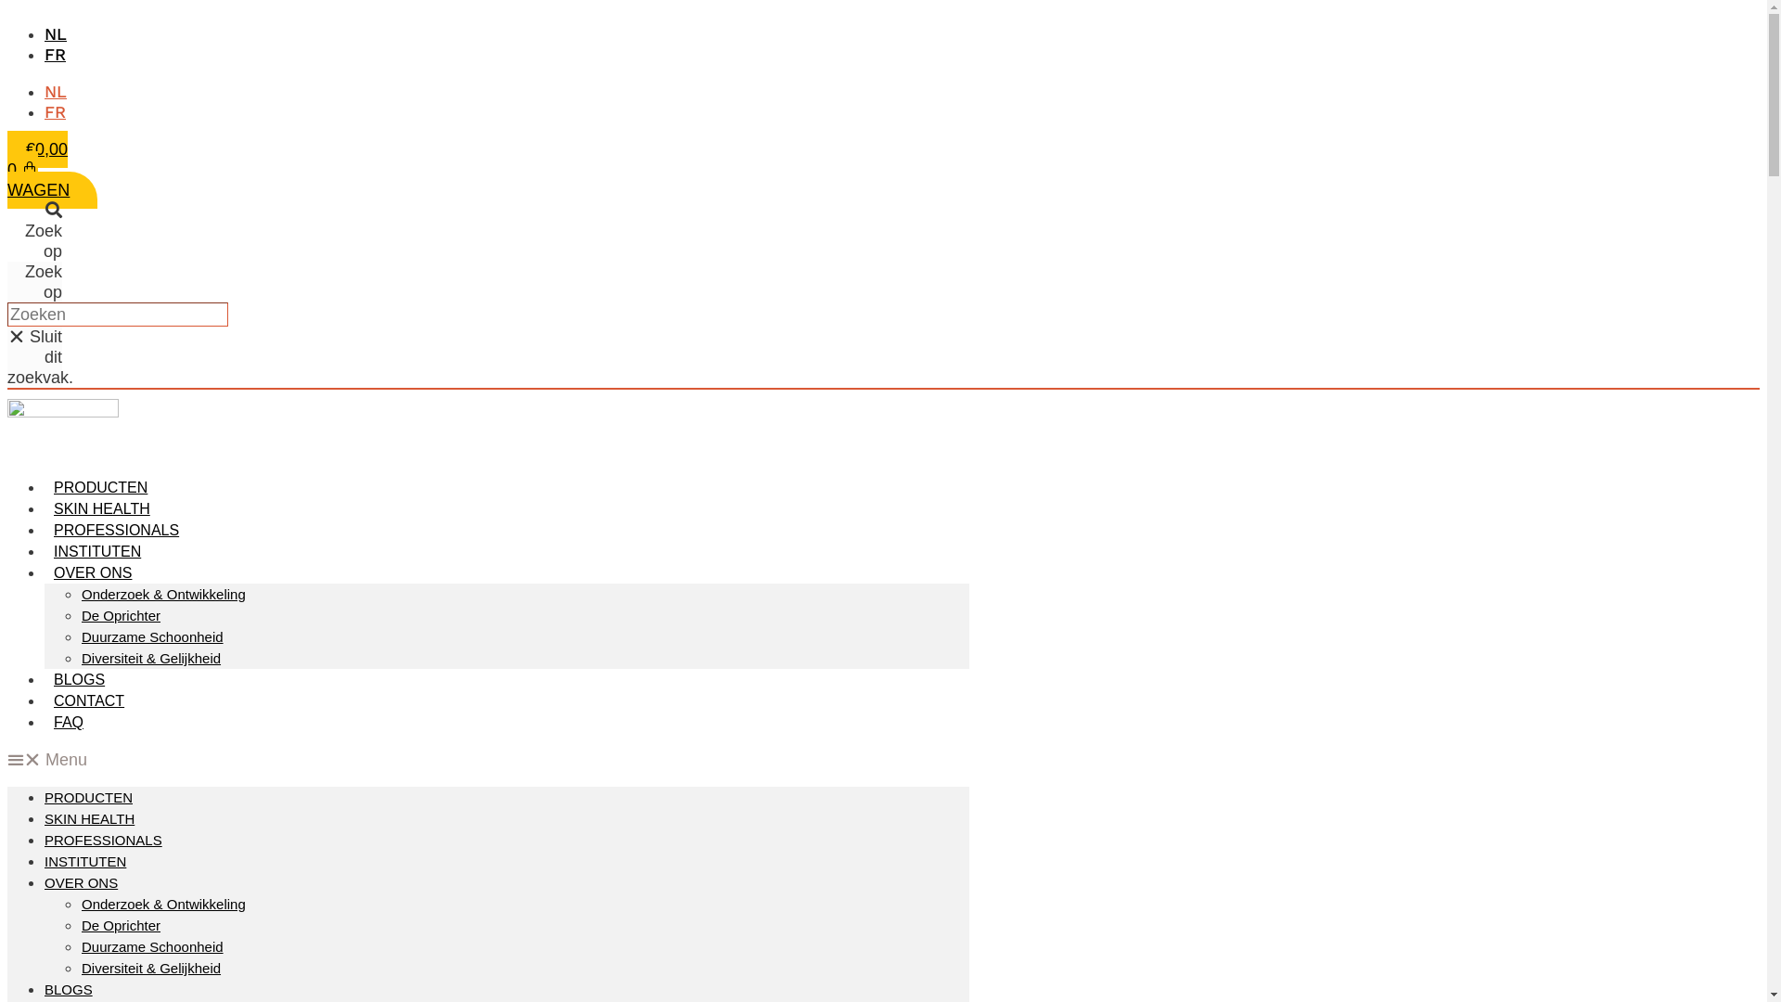 The height and width of the screenshot is (1002, 1781). I want to click on BLOGS, so click(79, 679).